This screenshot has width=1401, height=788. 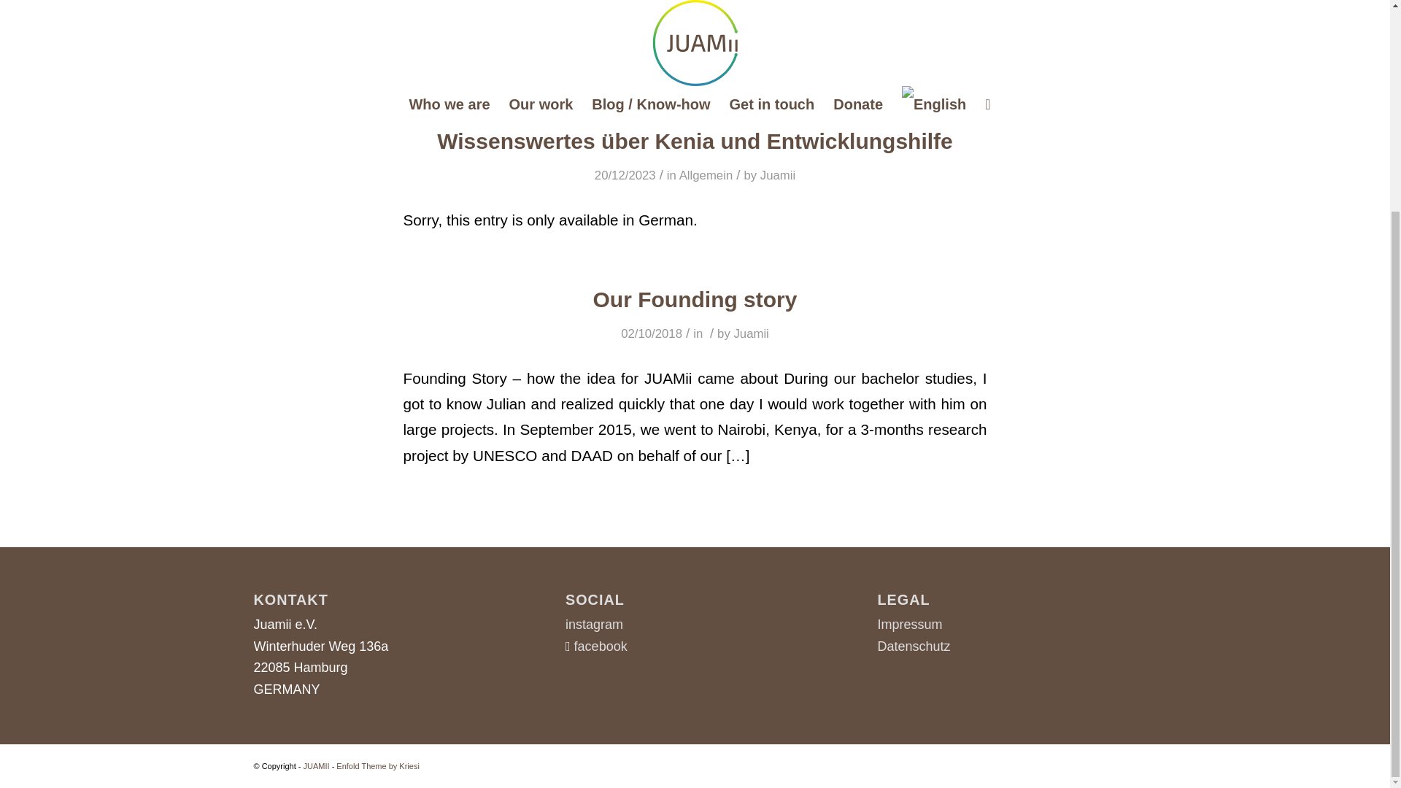 I want to click on instagram, so click(x=594, y=625).